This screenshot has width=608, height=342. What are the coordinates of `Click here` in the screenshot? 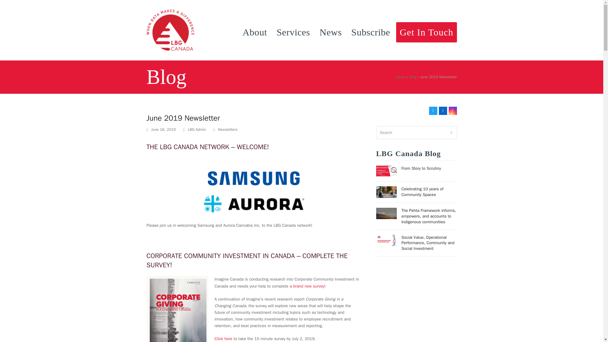 It's located at (223, 338).